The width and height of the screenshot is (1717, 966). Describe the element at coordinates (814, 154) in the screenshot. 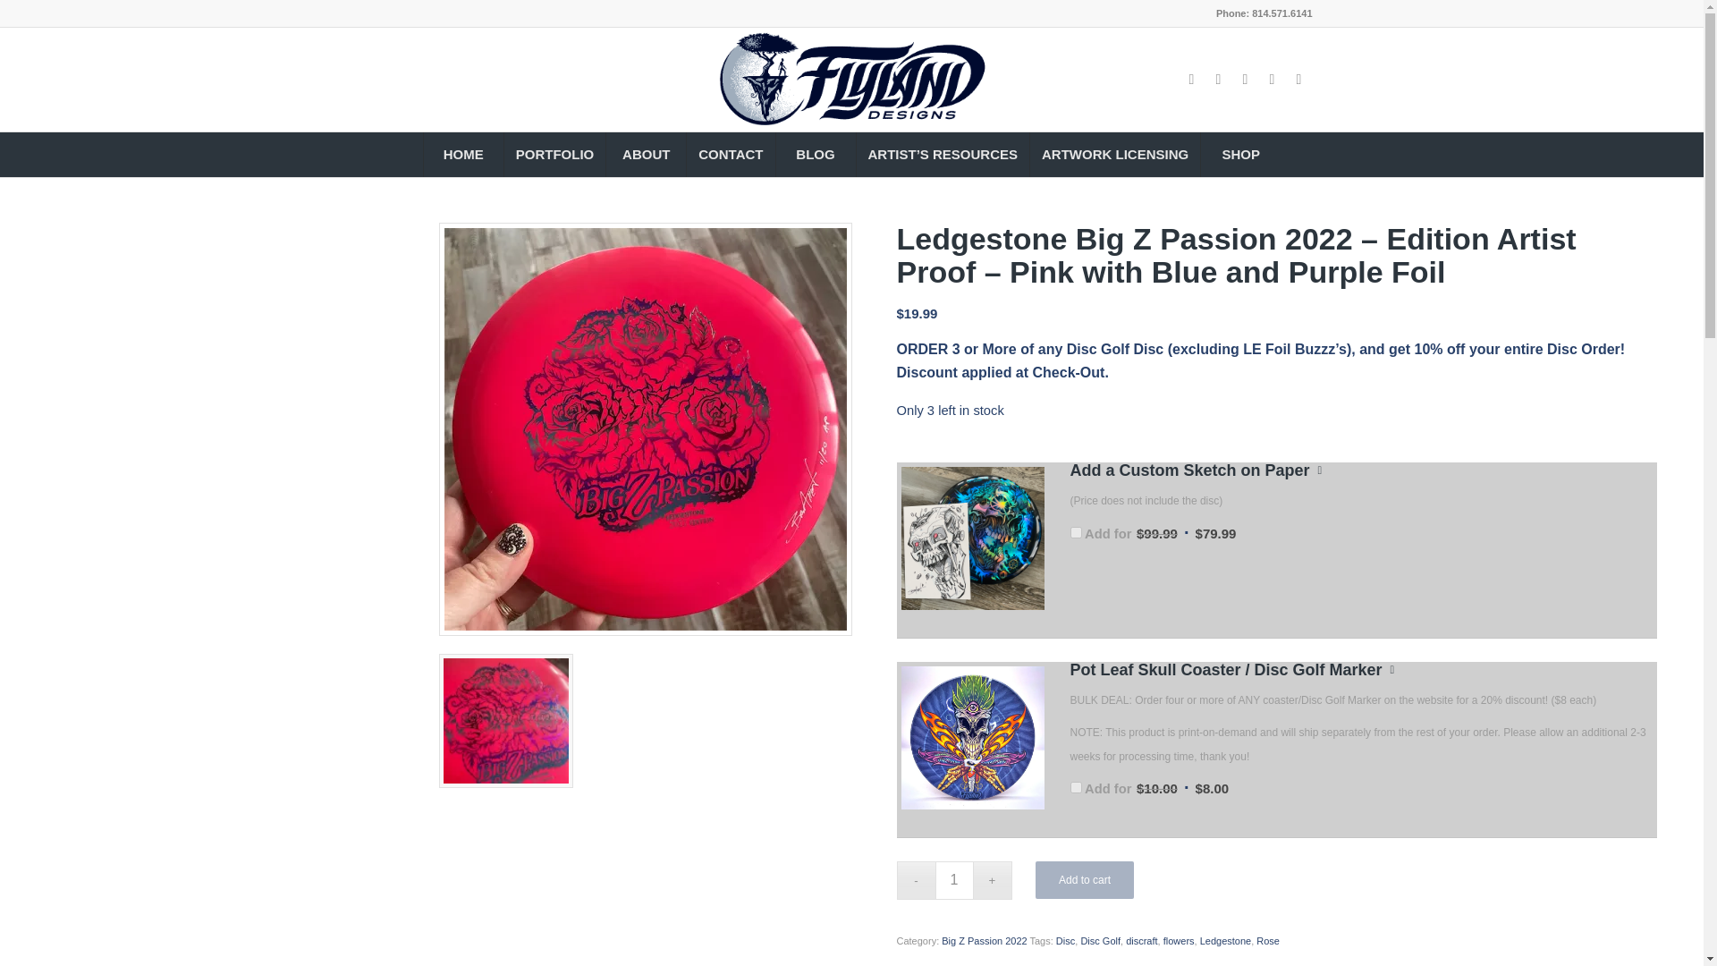

I see `BLOG` at that location.